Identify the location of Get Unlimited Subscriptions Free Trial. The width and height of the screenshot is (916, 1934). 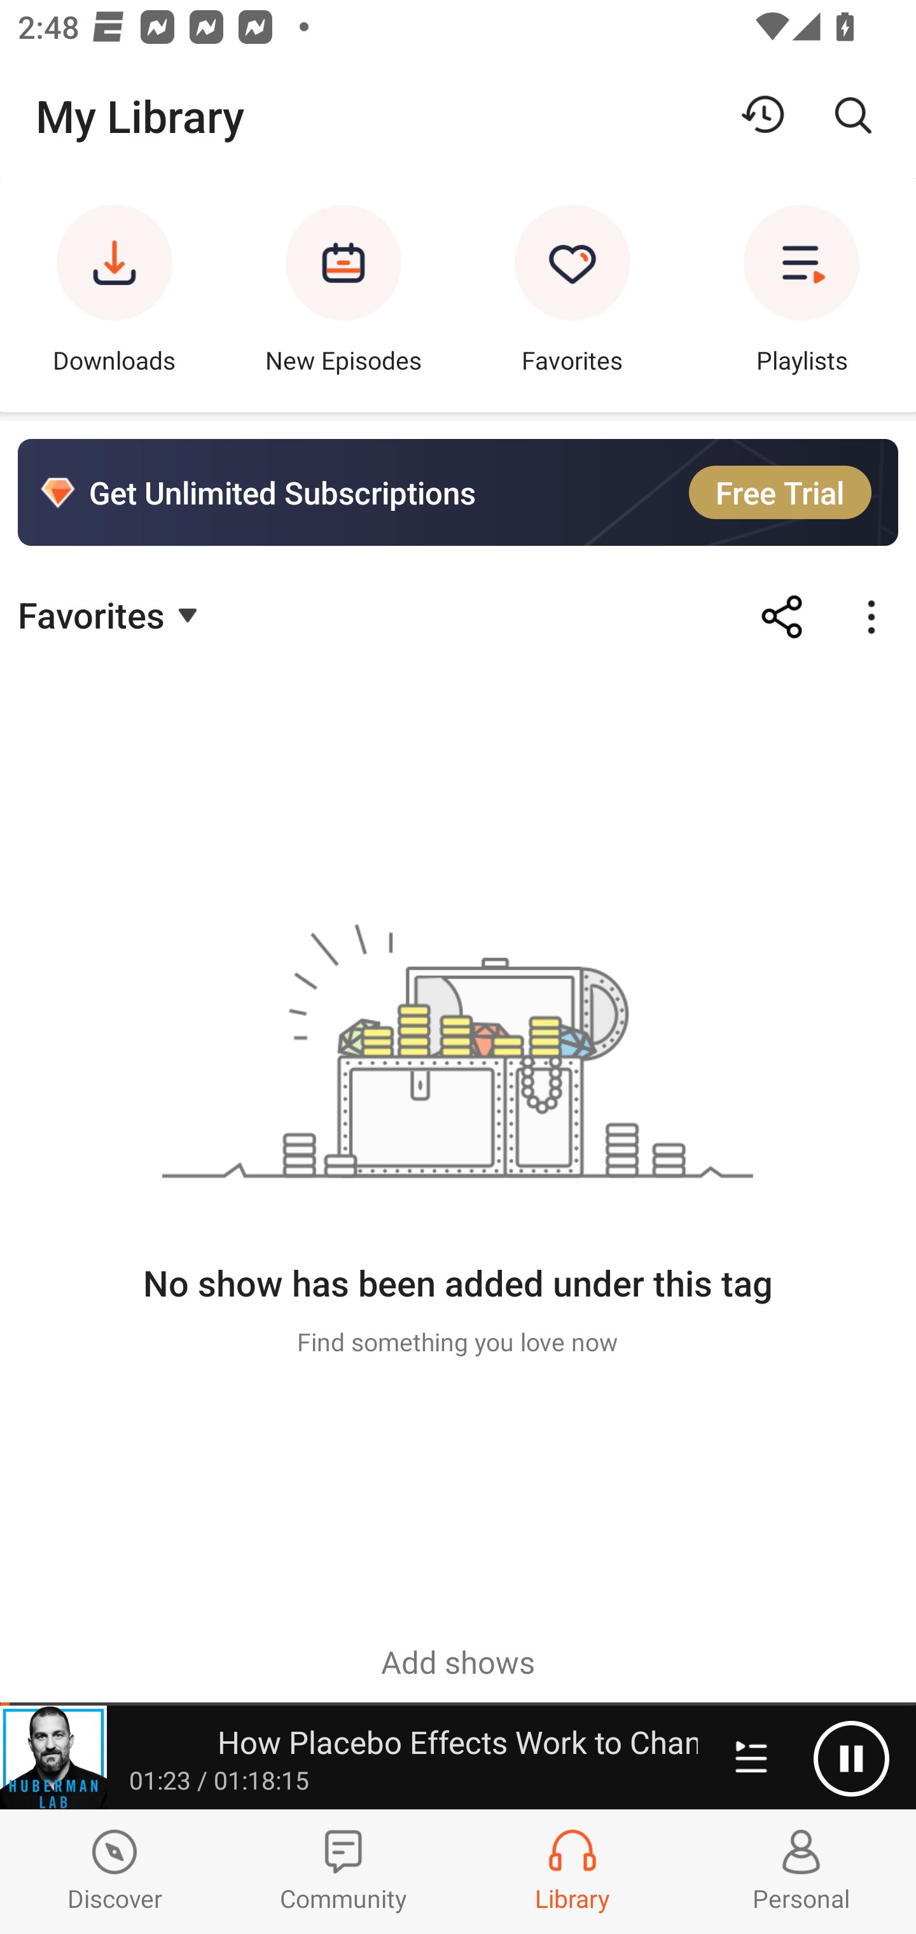
(458, 492).